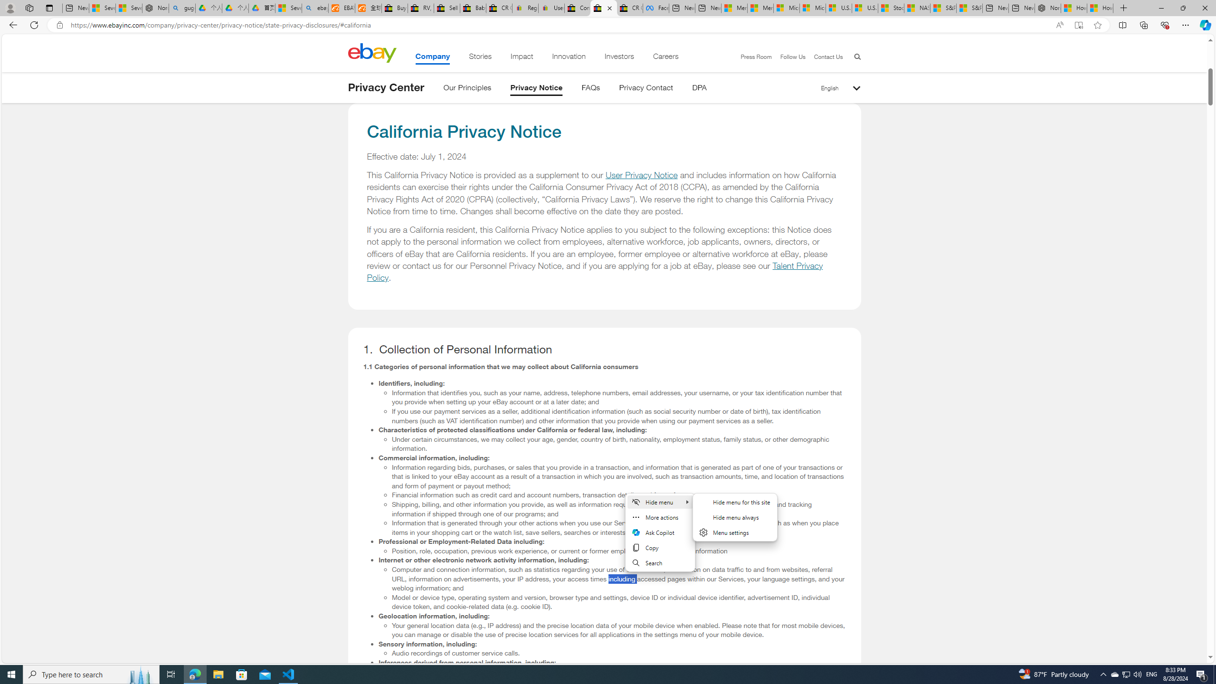  I want to click on Search, so click(659, 562).